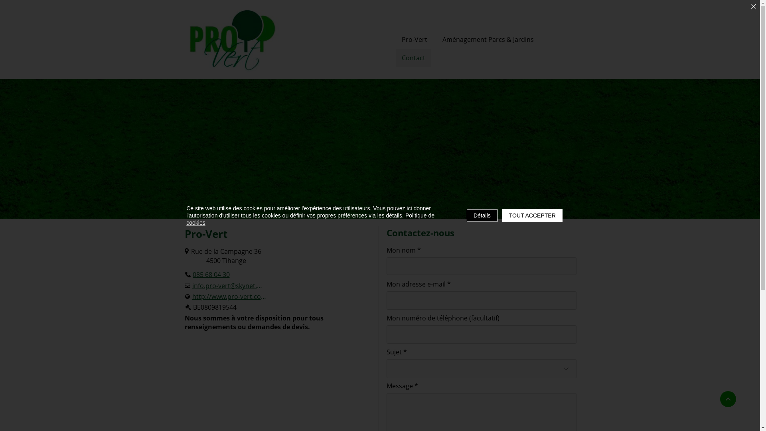 The image size is (766, 431). Describe the element at coordinates (207, 275) in the screenshot. I see `085 68 04 30` at that location.